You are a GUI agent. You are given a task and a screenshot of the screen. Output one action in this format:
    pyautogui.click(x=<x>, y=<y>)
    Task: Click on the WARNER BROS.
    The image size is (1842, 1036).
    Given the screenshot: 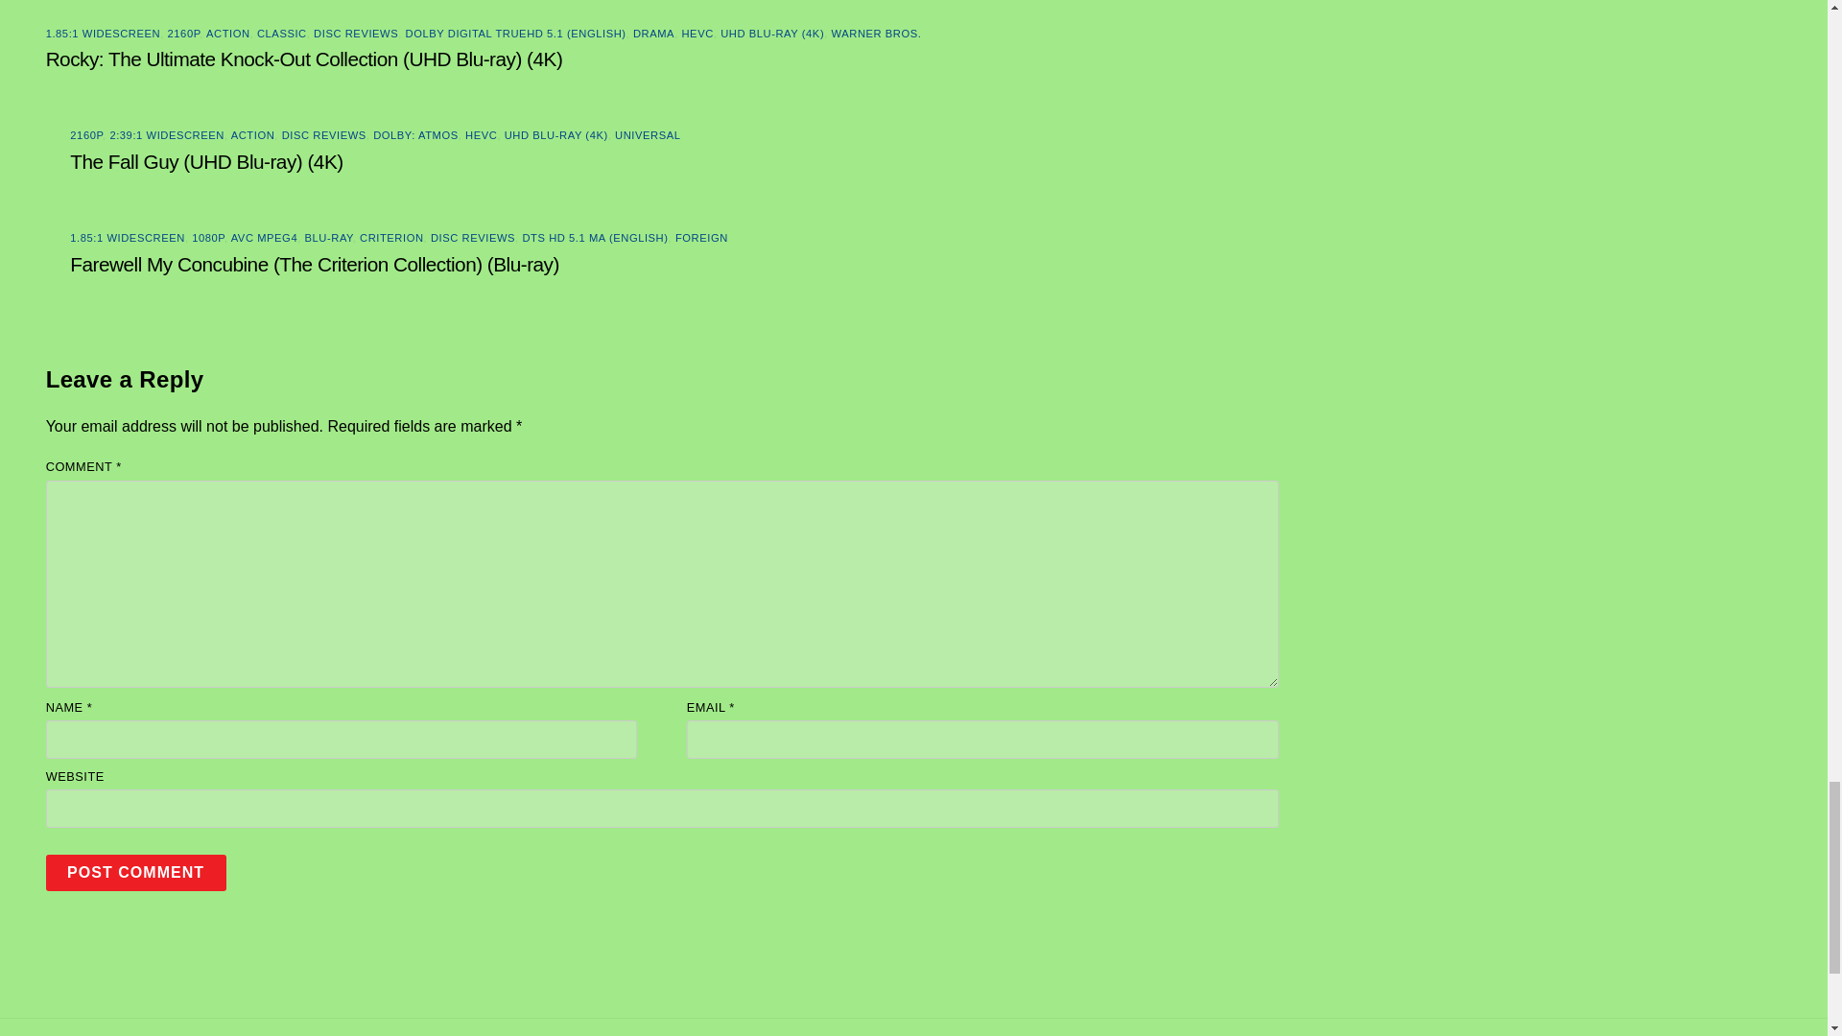 What is the action you would take?
    pyautogui.click(x=877, y=34)
    